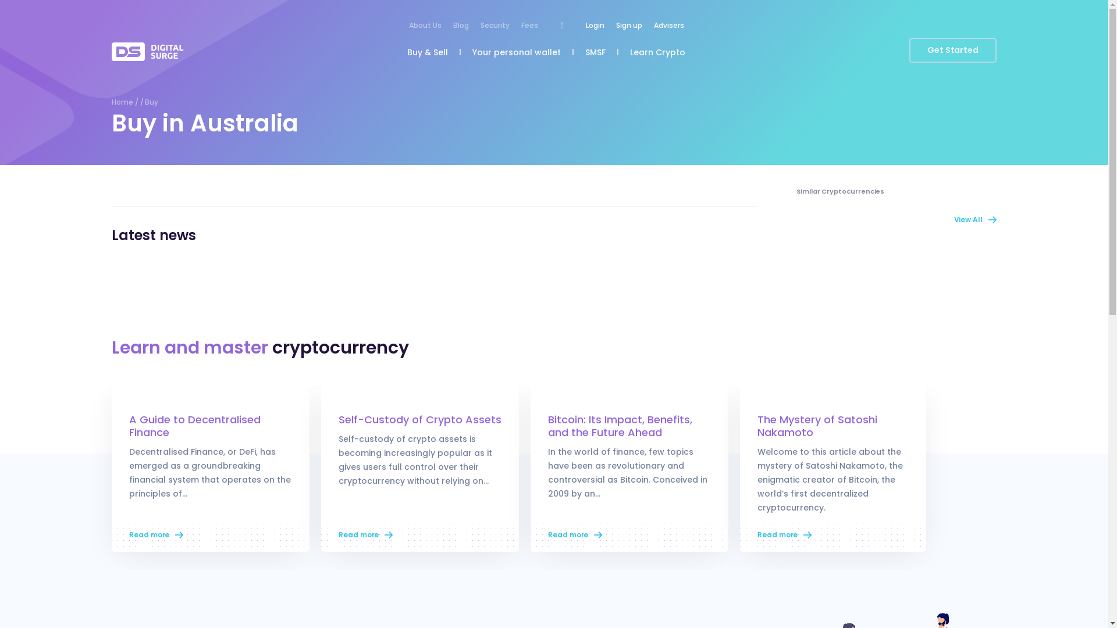 This screenshot has width=1117, height=628. I want to click on Read more, so click(365, 535).